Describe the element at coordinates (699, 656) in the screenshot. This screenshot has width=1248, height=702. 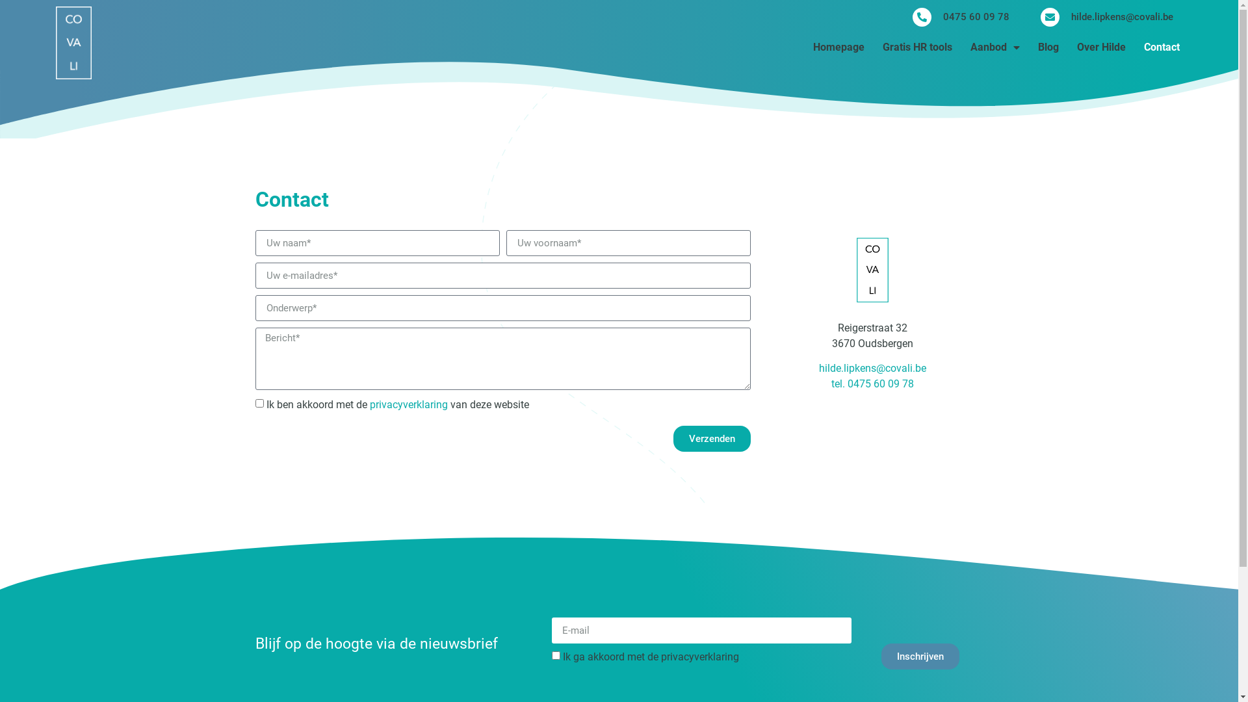
I see `privacyverklaring` at that location.